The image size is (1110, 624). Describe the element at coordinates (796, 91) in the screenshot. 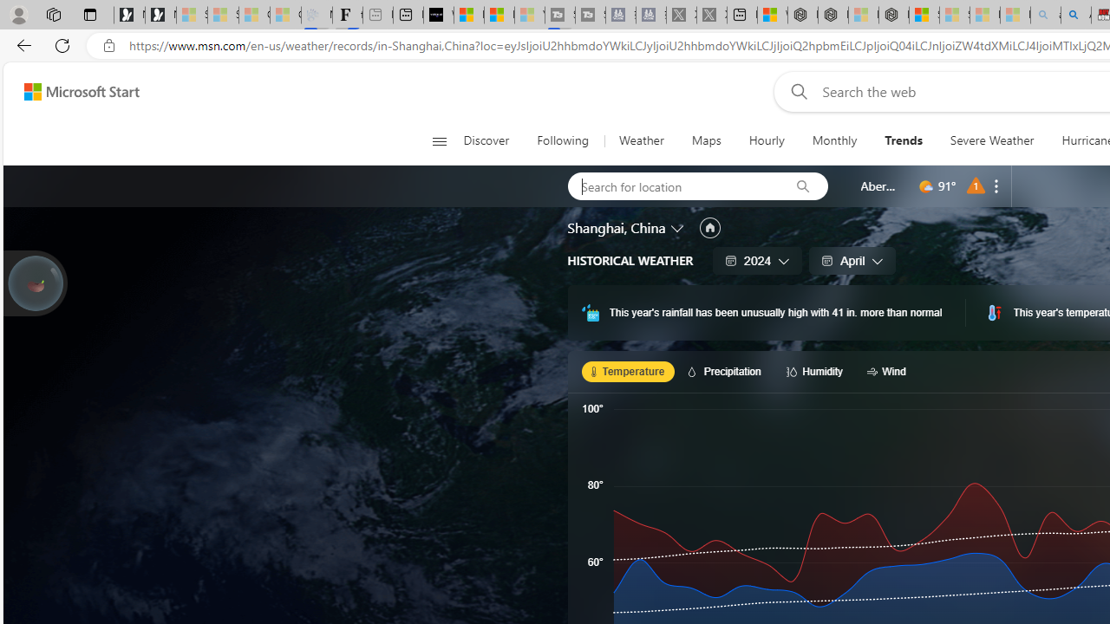

I see `Web search` at that location.